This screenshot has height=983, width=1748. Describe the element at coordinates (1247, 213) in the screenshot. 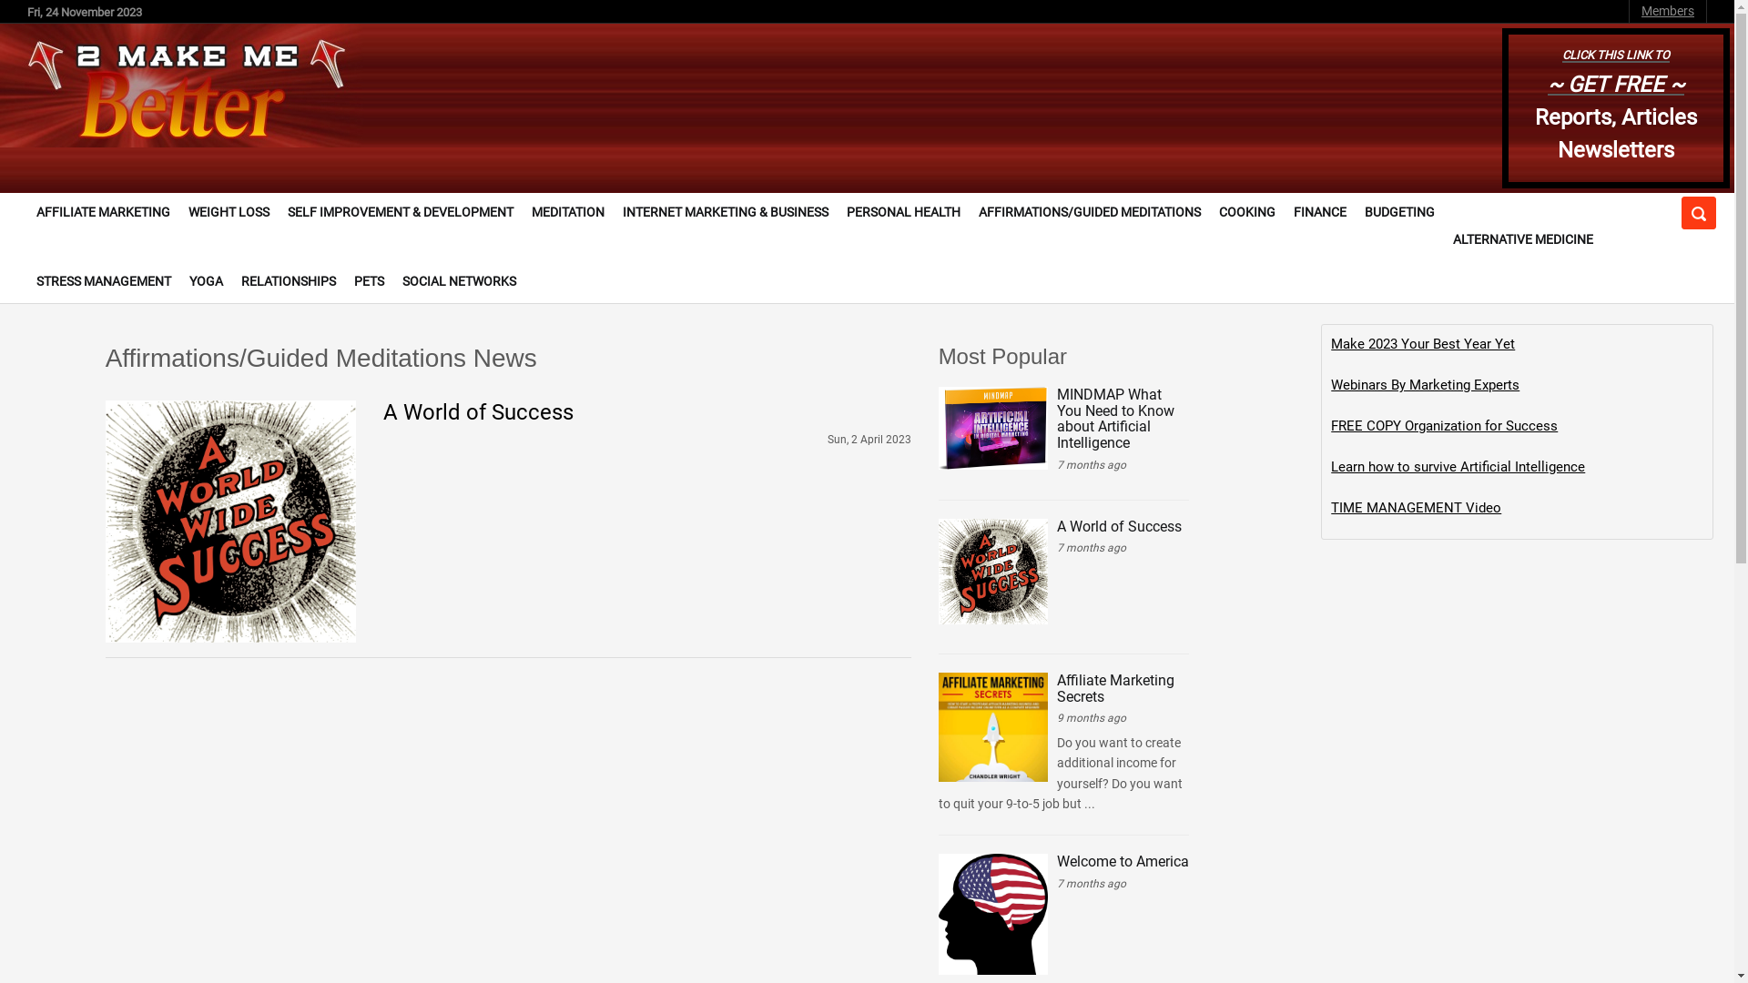

I see `COOKING` at that location.